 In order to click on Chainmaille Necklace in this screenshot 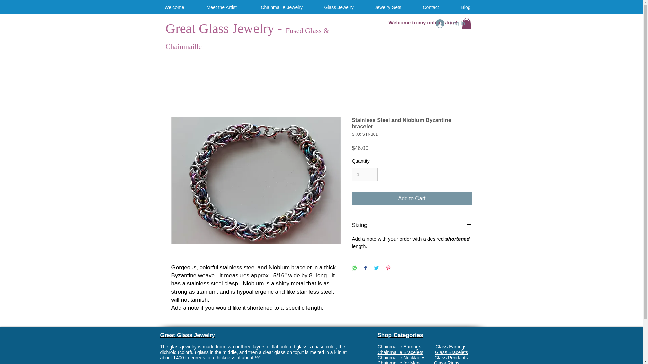, I will do `click(400, 358)`.